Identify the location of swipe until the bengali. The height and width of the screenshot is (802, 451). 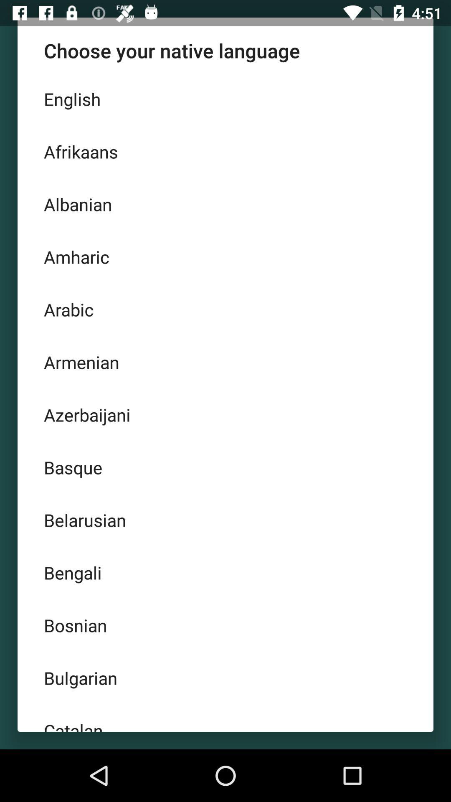
(225, 572).